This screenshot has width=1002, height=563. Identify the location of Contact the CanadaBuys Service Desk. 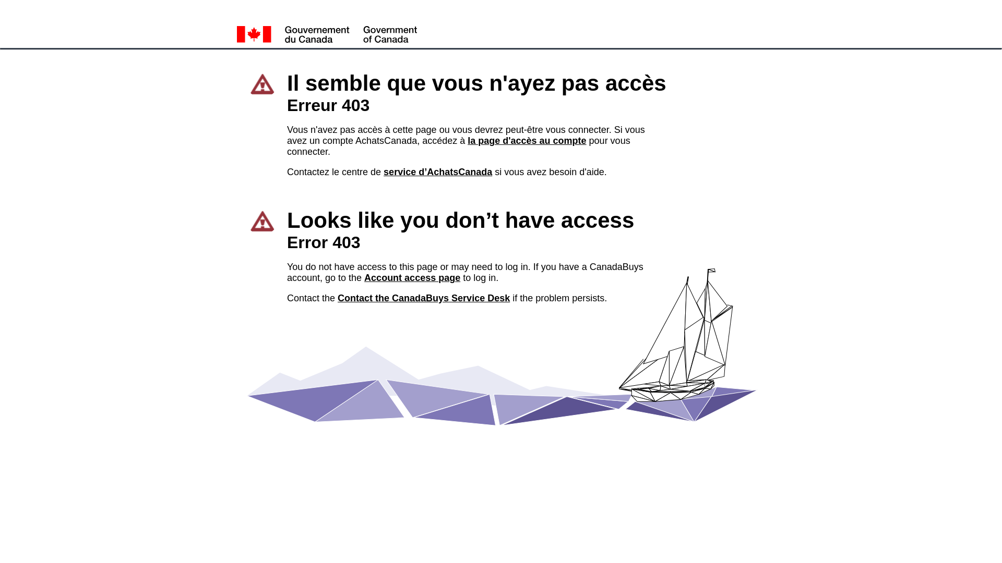
(424, 298).